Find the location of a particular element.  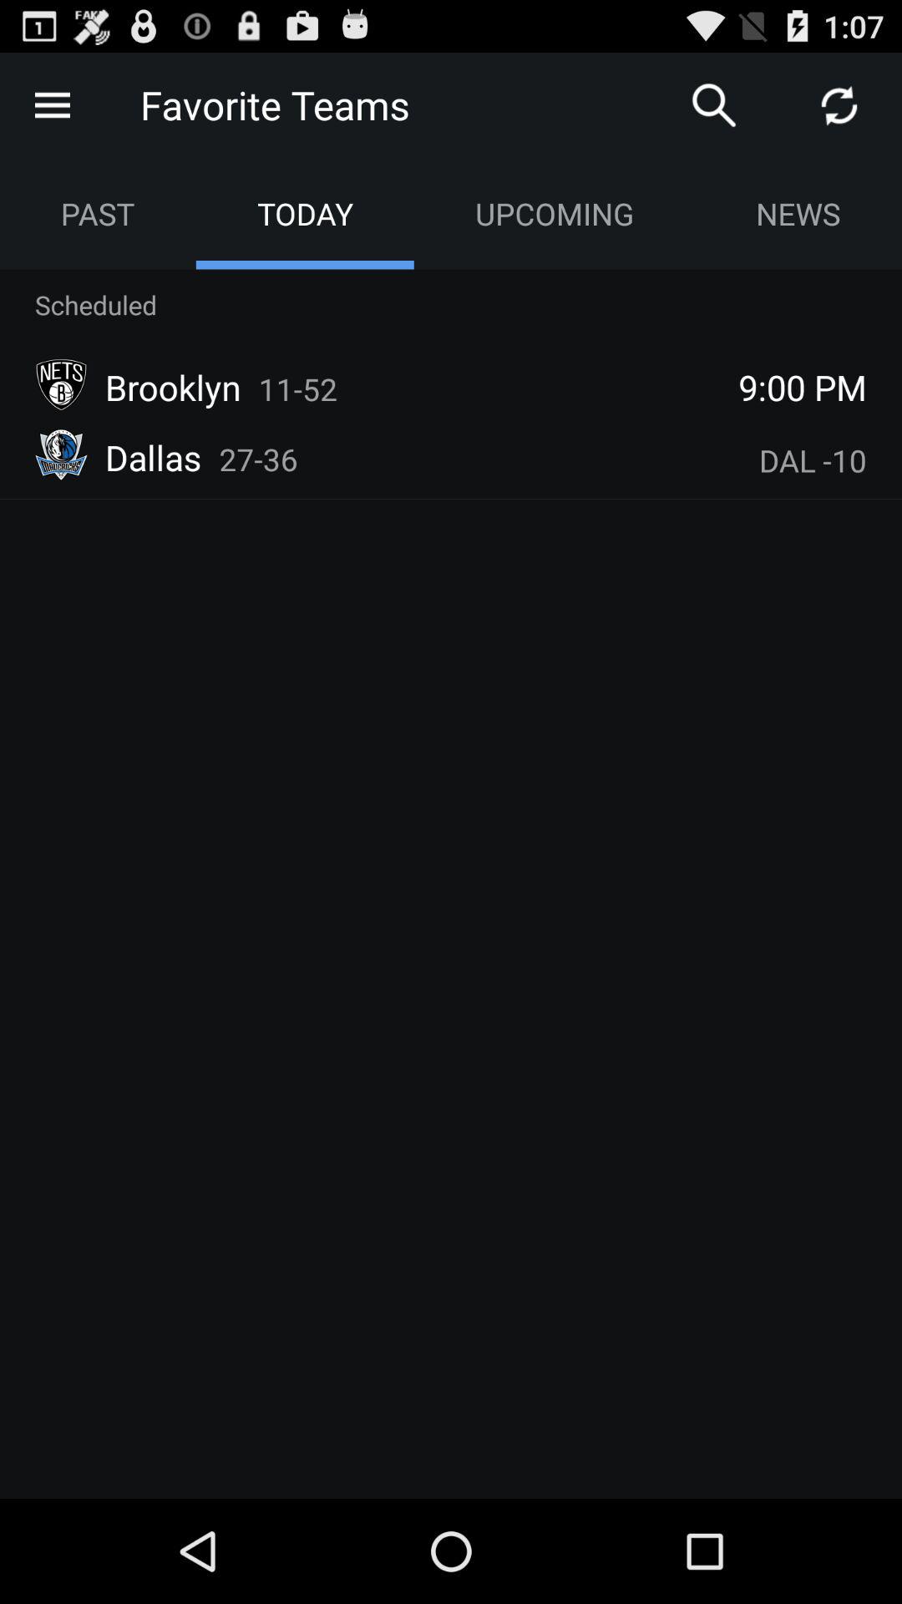

select item above the upcoming app is located at coordinates (713, 105).